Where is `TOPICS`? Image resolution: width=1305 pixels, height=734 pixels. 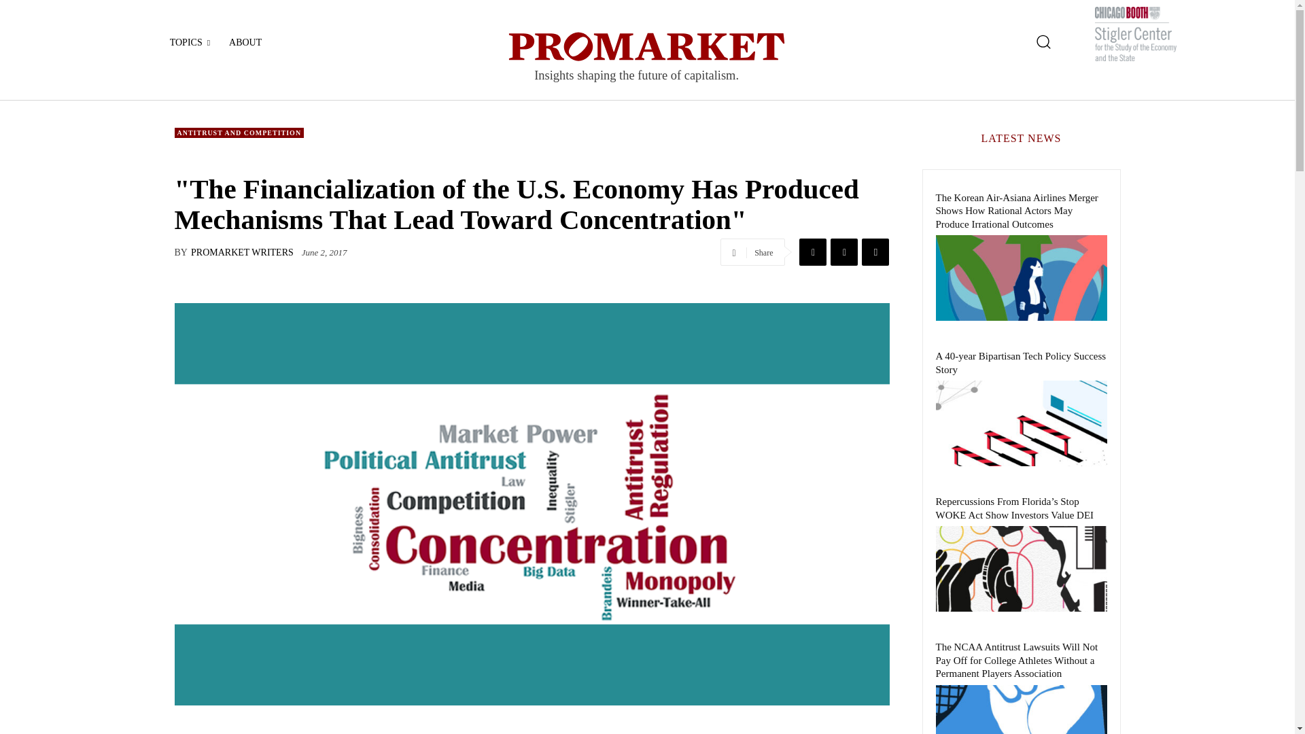
TOPICS is located at coordinates (190, 42).